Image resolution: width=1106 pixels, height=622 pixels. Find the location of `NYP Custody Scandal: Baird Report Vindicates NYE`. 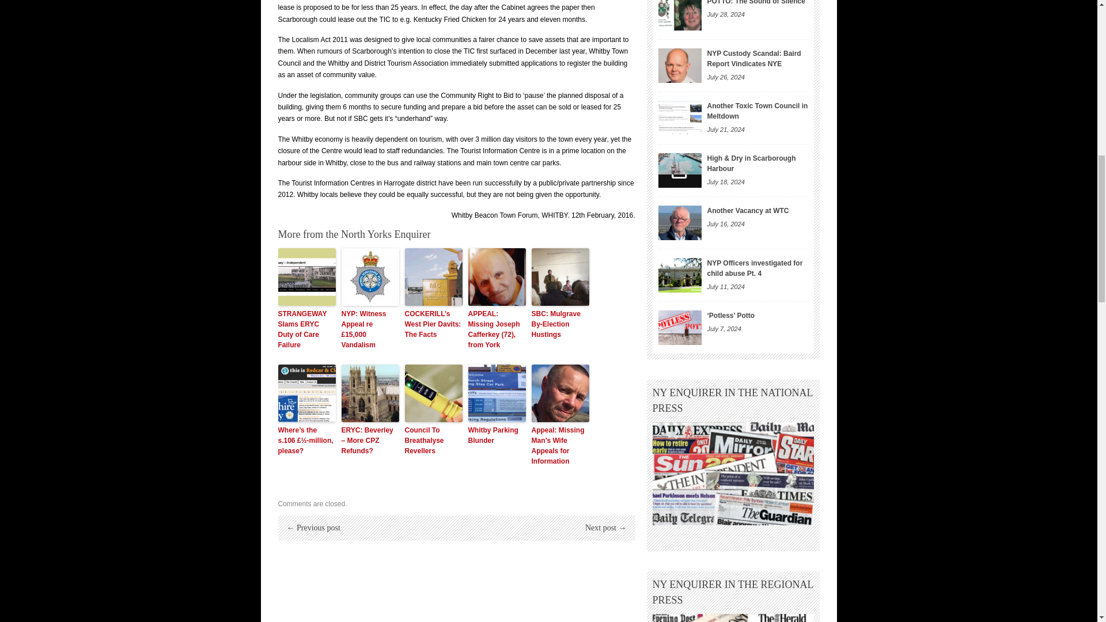

NYP Custody Scandal: Baird Report Vindicates NYE is located at coordinates (680, 66).